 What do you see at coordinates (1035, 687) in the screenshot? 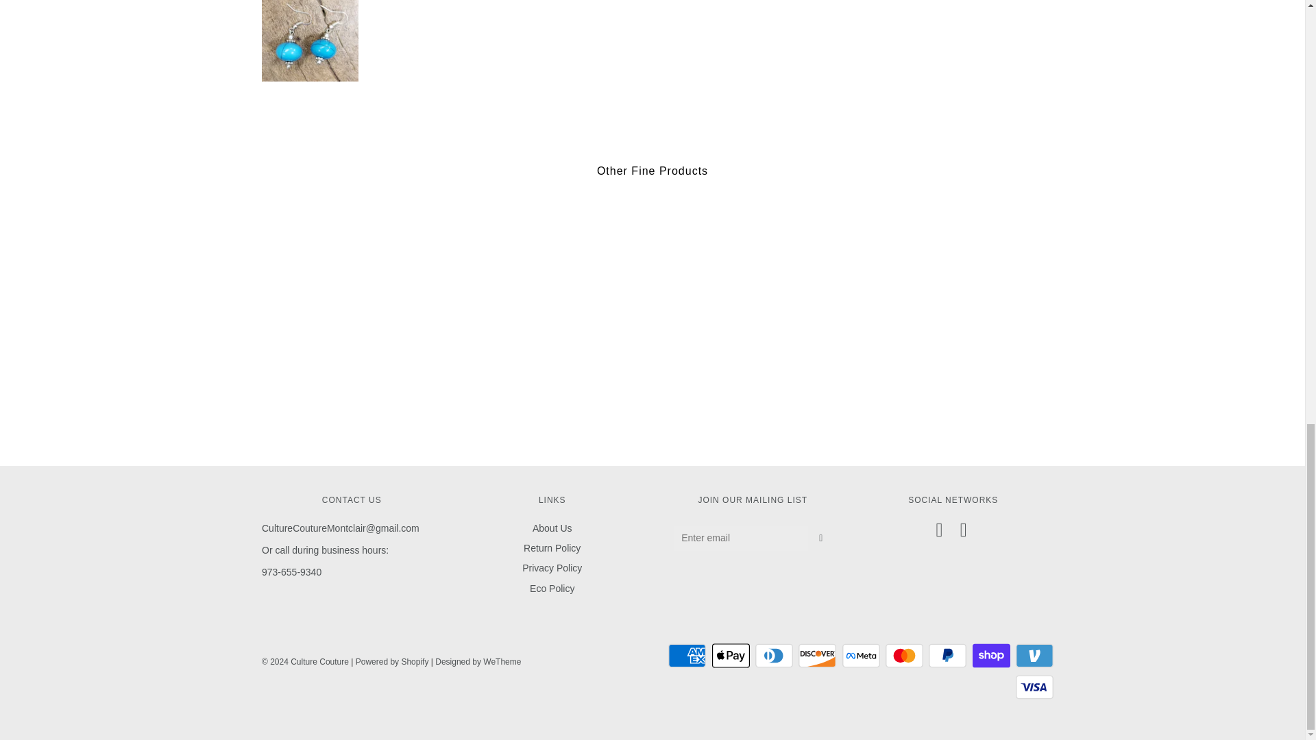
I see `Visa` at bounding box center [1035, 687].